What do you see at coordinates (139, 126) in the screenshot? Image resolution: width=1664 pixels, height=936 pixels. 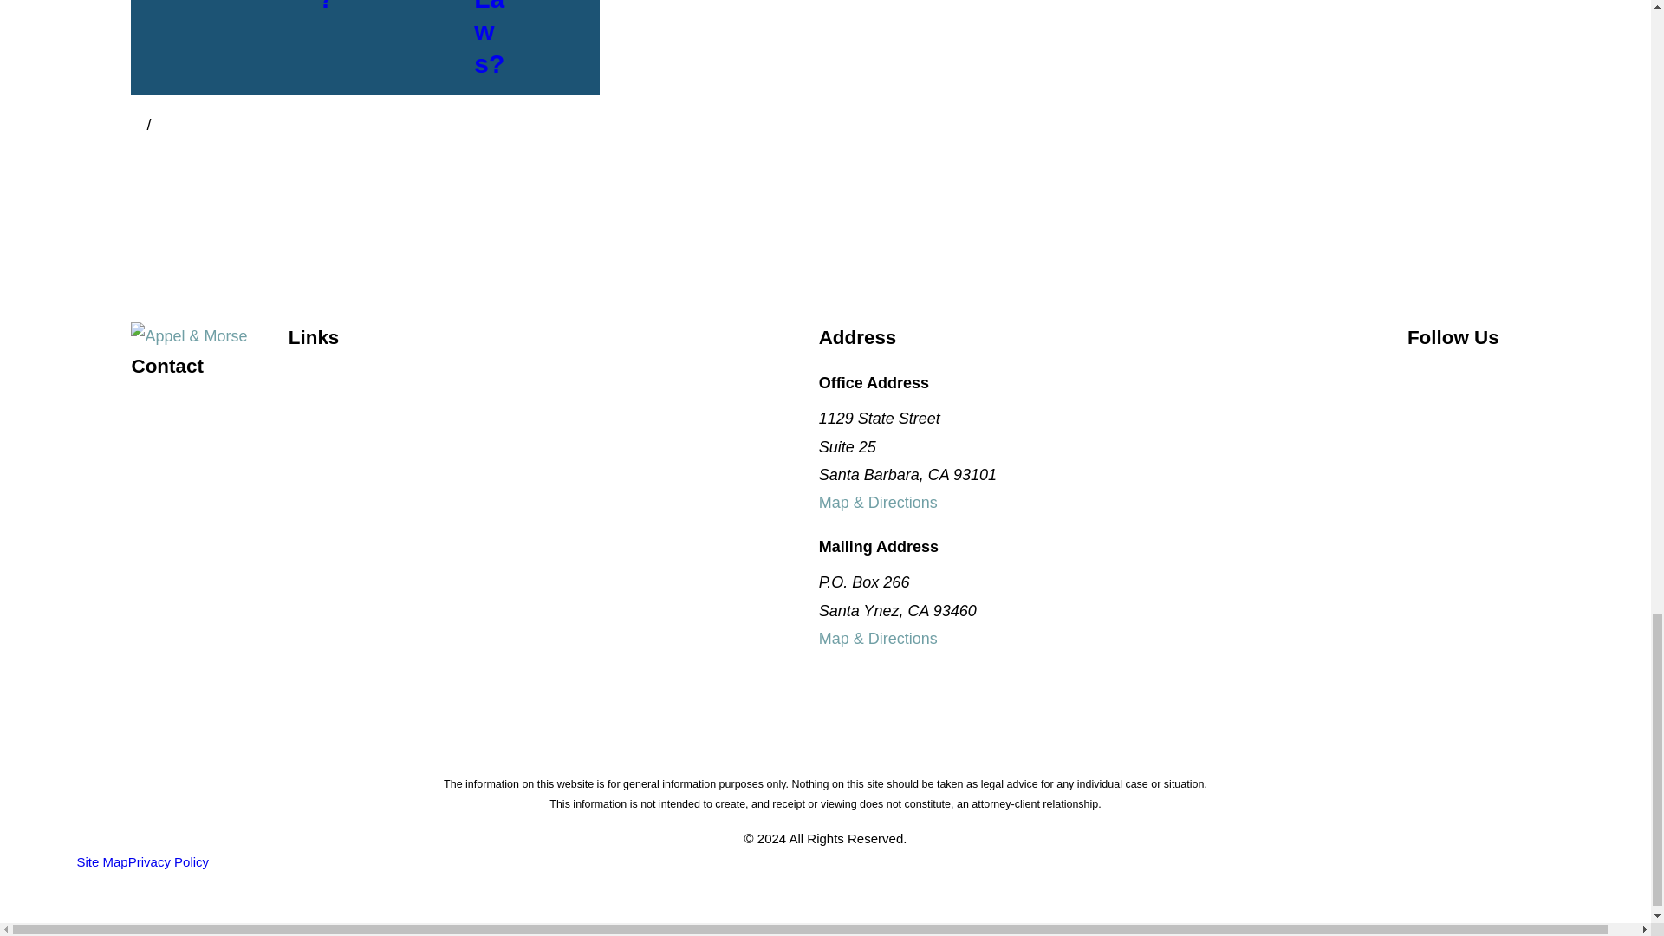 I see `View previous item` at bounding box center [139, 126].